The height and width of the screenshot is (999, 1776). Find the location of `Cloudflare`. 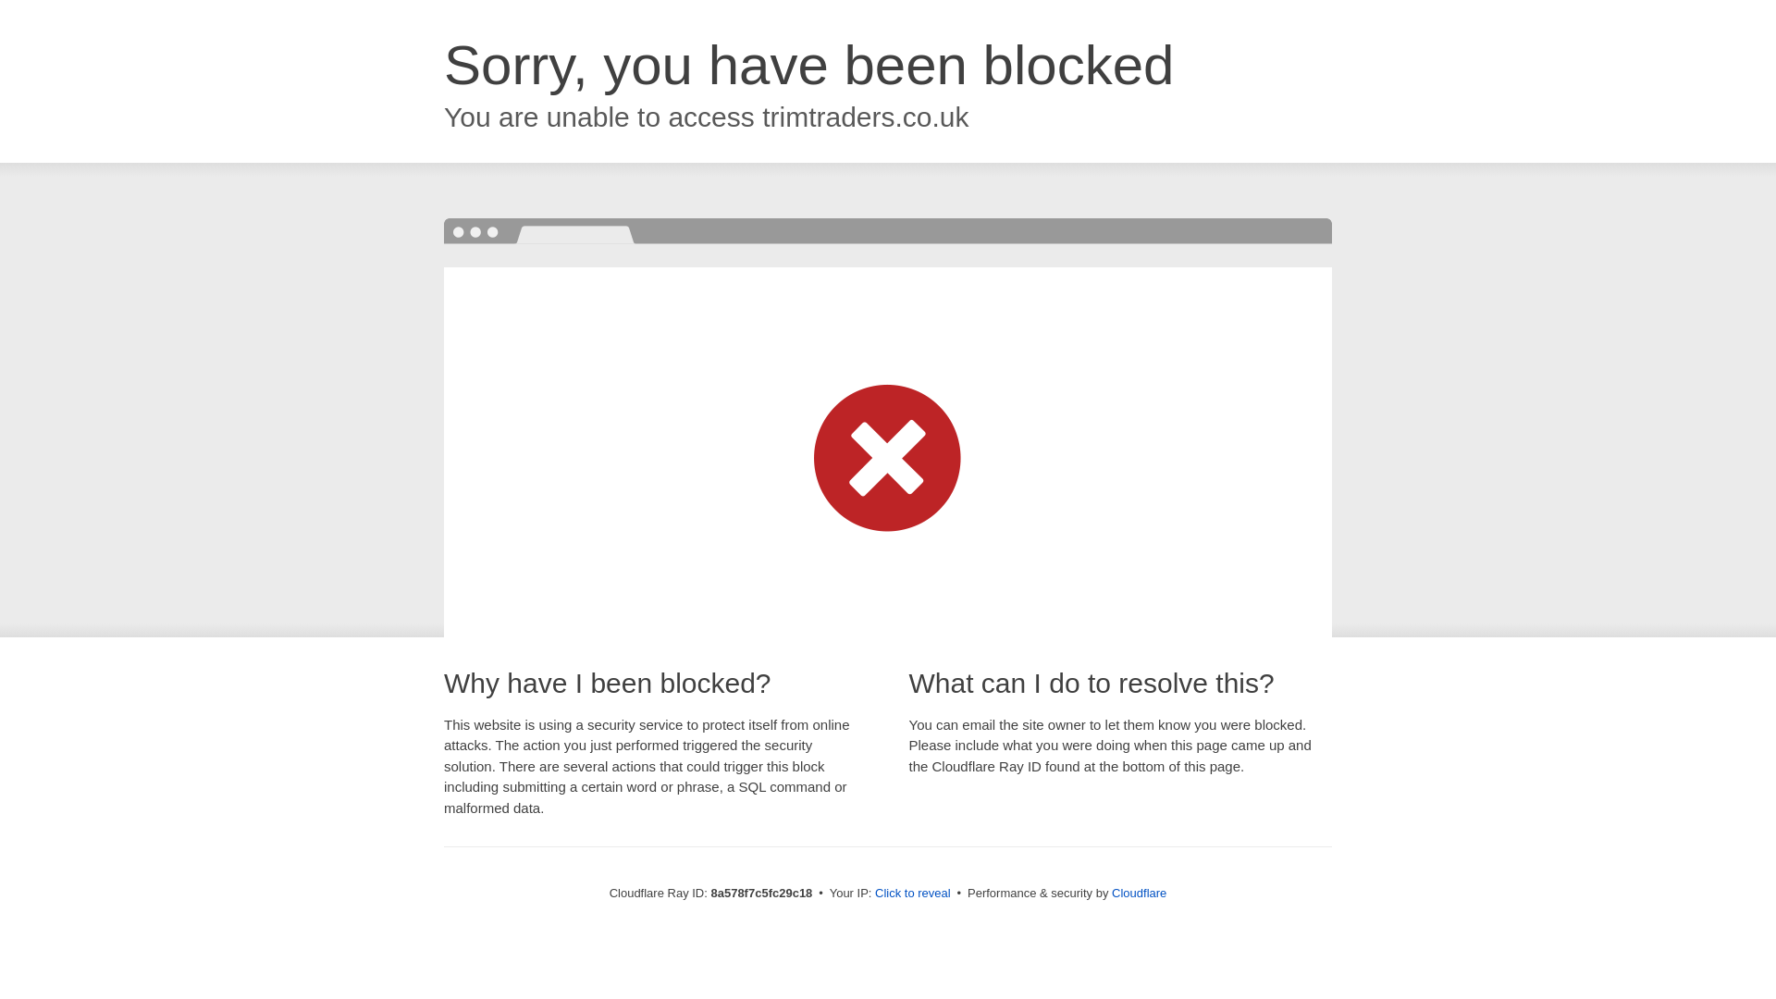

Cloudflare is located at coordinates (1139, 893).